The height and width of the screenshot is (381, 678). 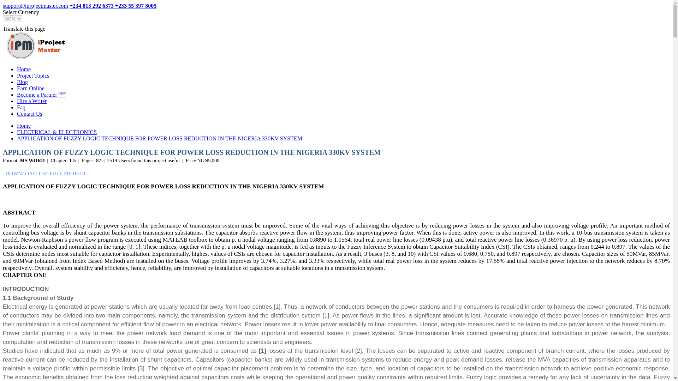 I want to click on Home, so click(x=24, y=126).